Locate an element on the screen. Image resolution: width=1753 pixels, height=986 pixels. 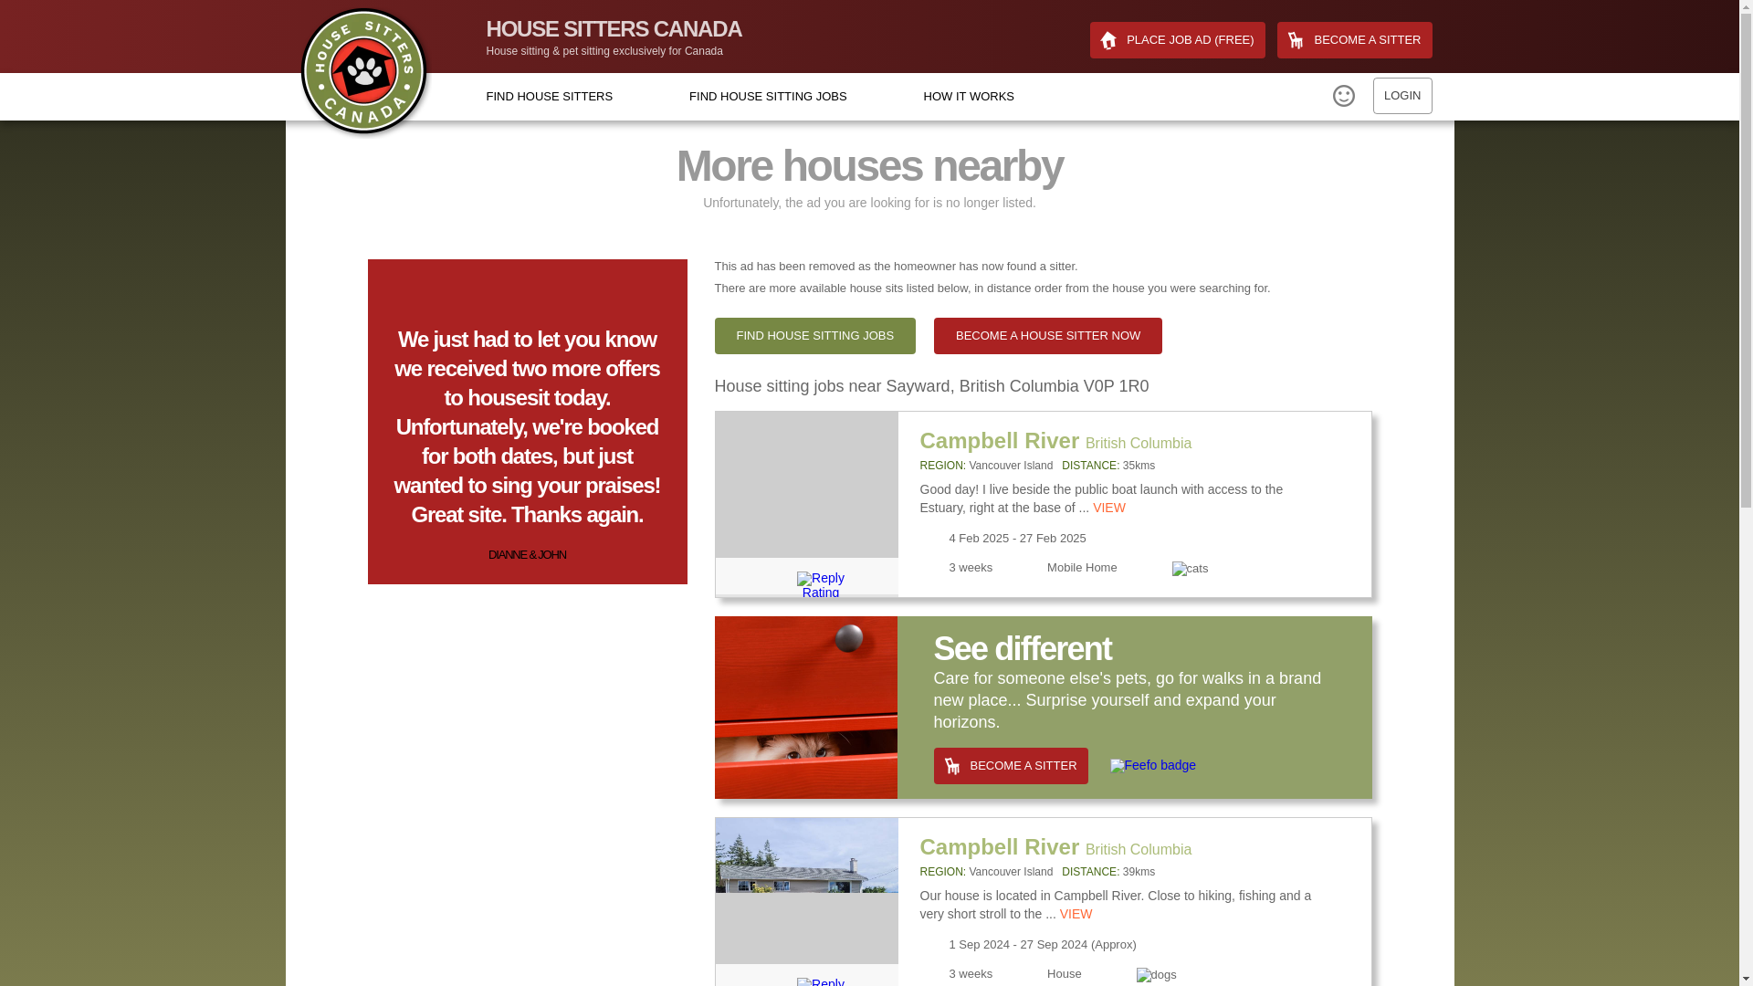
FIND HOUSE SITTING JOBS is located at coordinates (814, 335).